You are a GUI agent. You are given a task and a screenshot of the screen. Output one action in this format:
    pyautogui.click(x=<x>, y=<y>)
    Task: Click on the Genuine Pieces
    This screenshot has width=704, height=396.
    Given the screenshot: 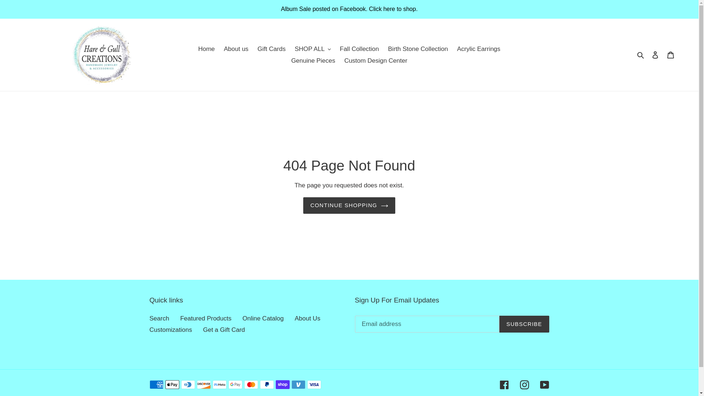 What is the action you would take?
    pyautogui.click(x=313, y=61)
    